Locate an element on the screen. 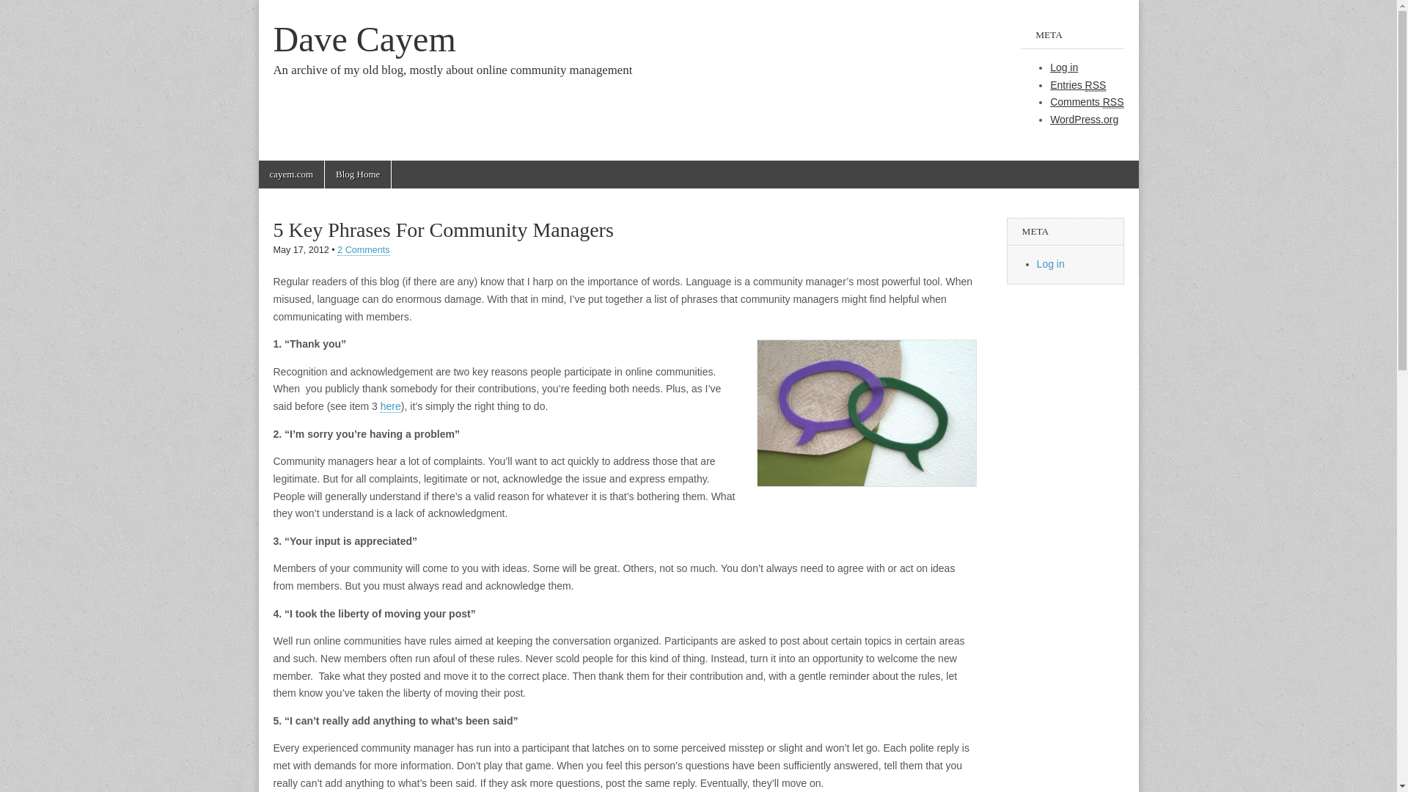 The width and height of the screenshot is (1408, 792). Really Simple Syndication is located at coordinates (1113, 101).